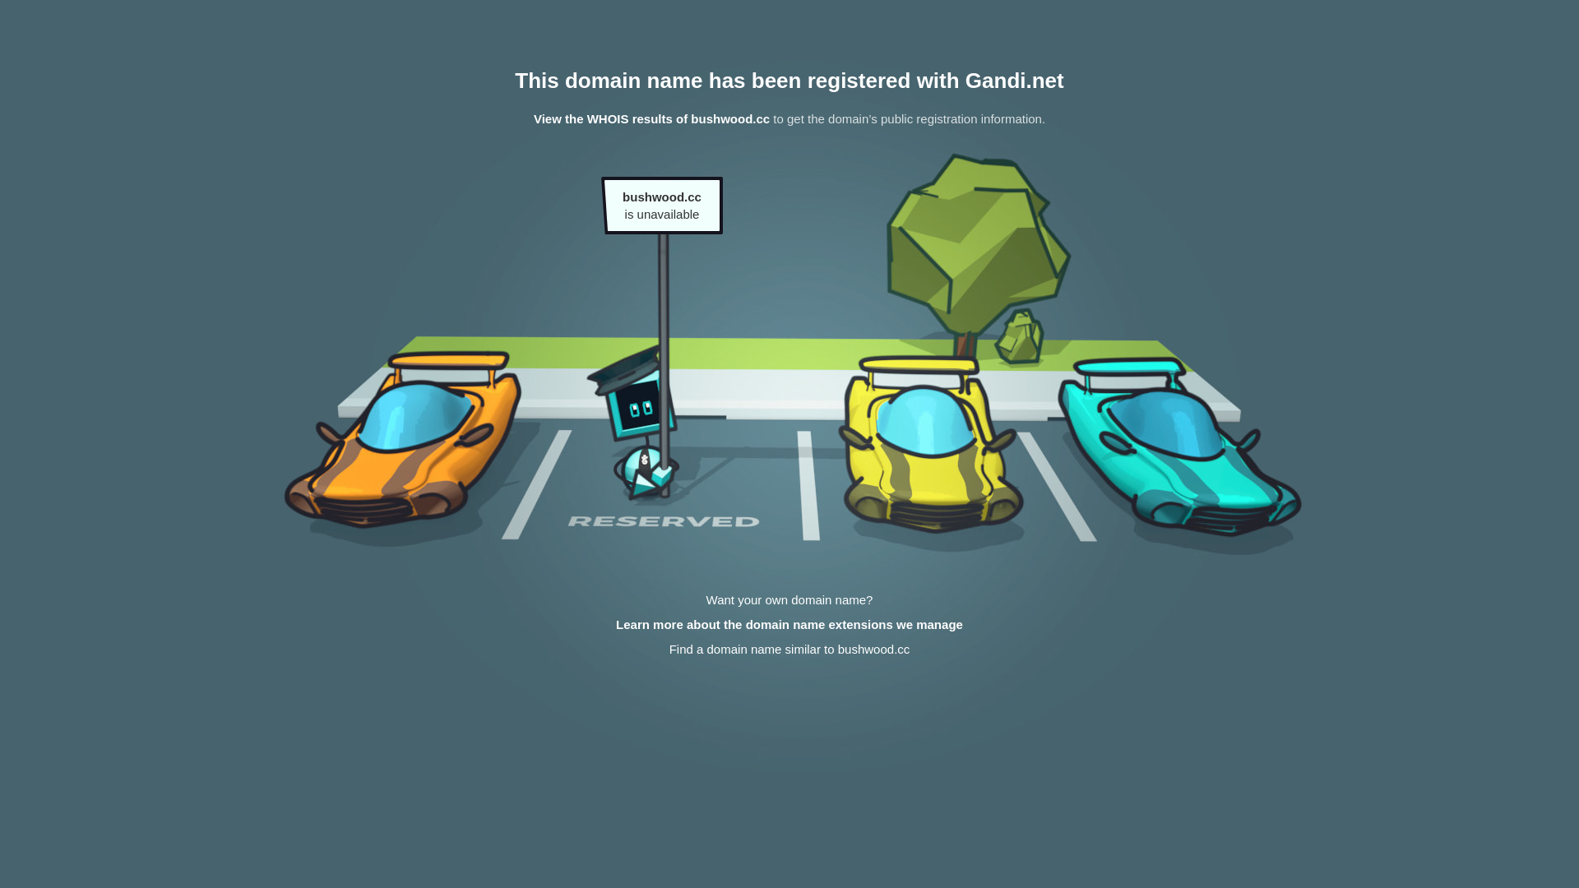 This screenshot has width=1579, height=888. What do you see at coordinates (789, 625) in the screenshot?
I see `Learn more about the domain name extensions we manage` at bounding box center [789, 625].